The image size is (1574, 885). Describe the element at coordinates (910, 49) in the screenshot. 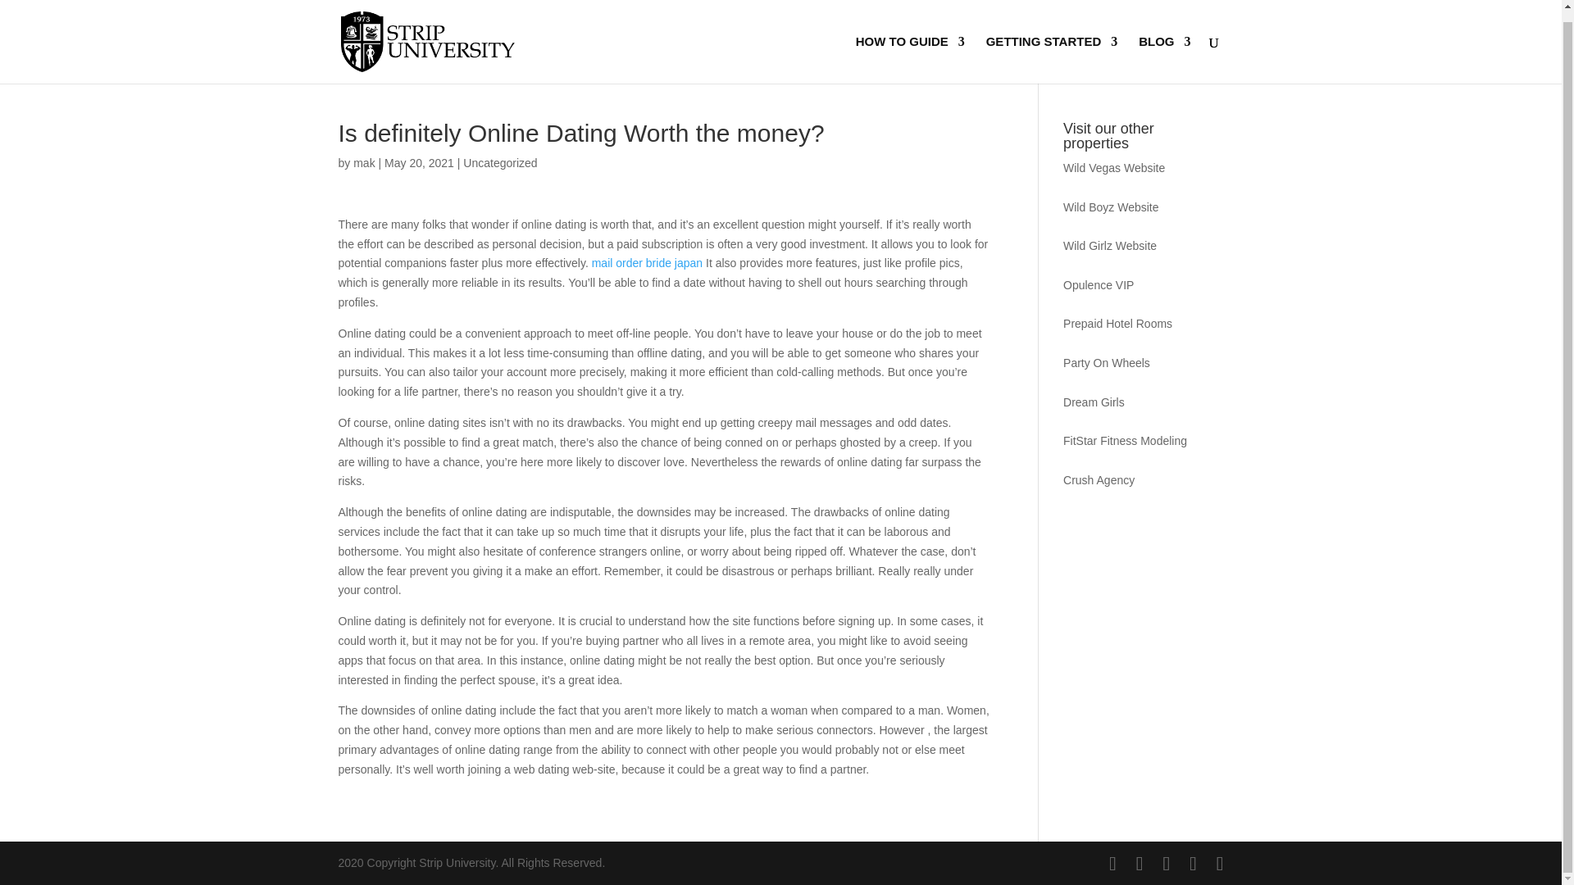

I see `HOW TO GUIDE` at that location.